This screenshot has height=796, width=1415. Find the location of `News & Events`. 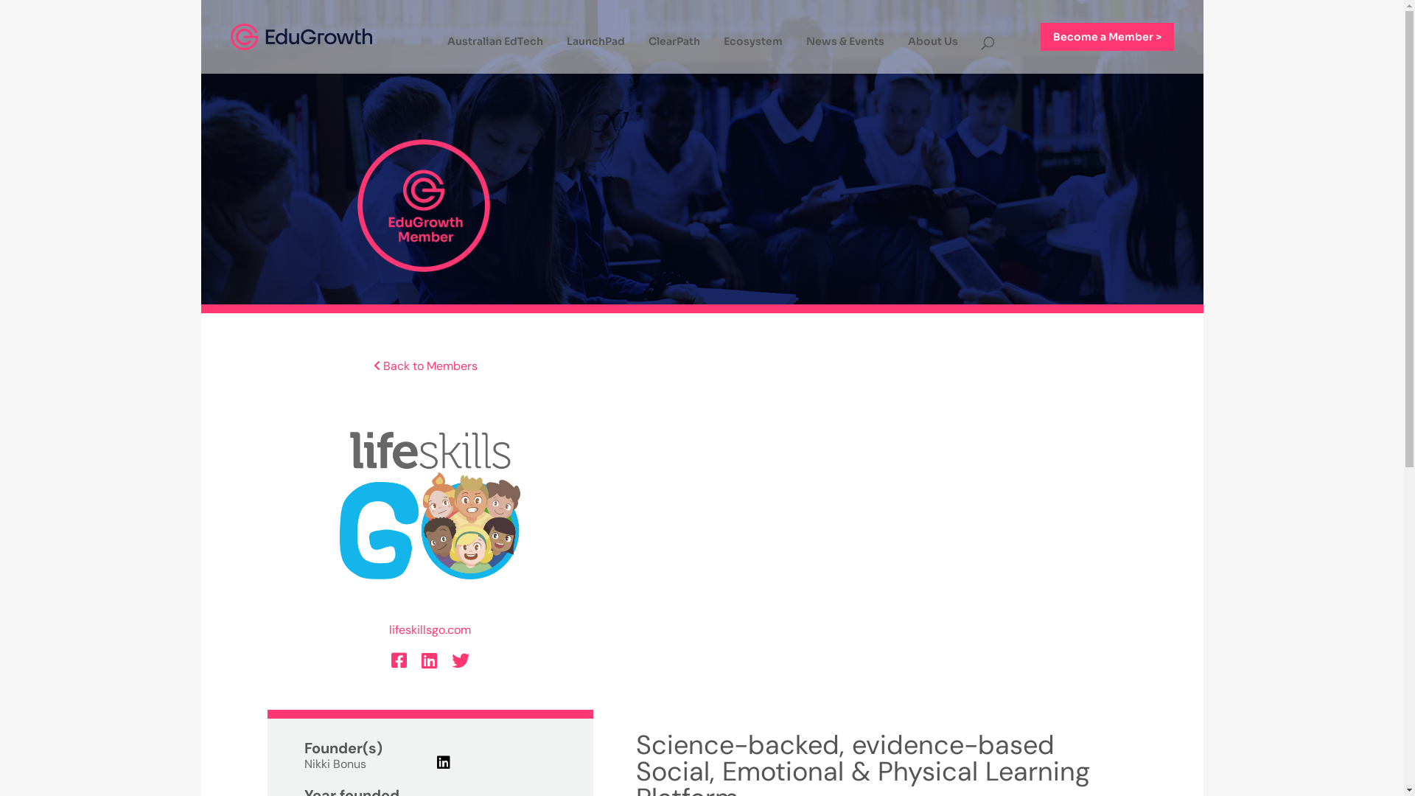

News & Events is located at coordinates (845, 46).